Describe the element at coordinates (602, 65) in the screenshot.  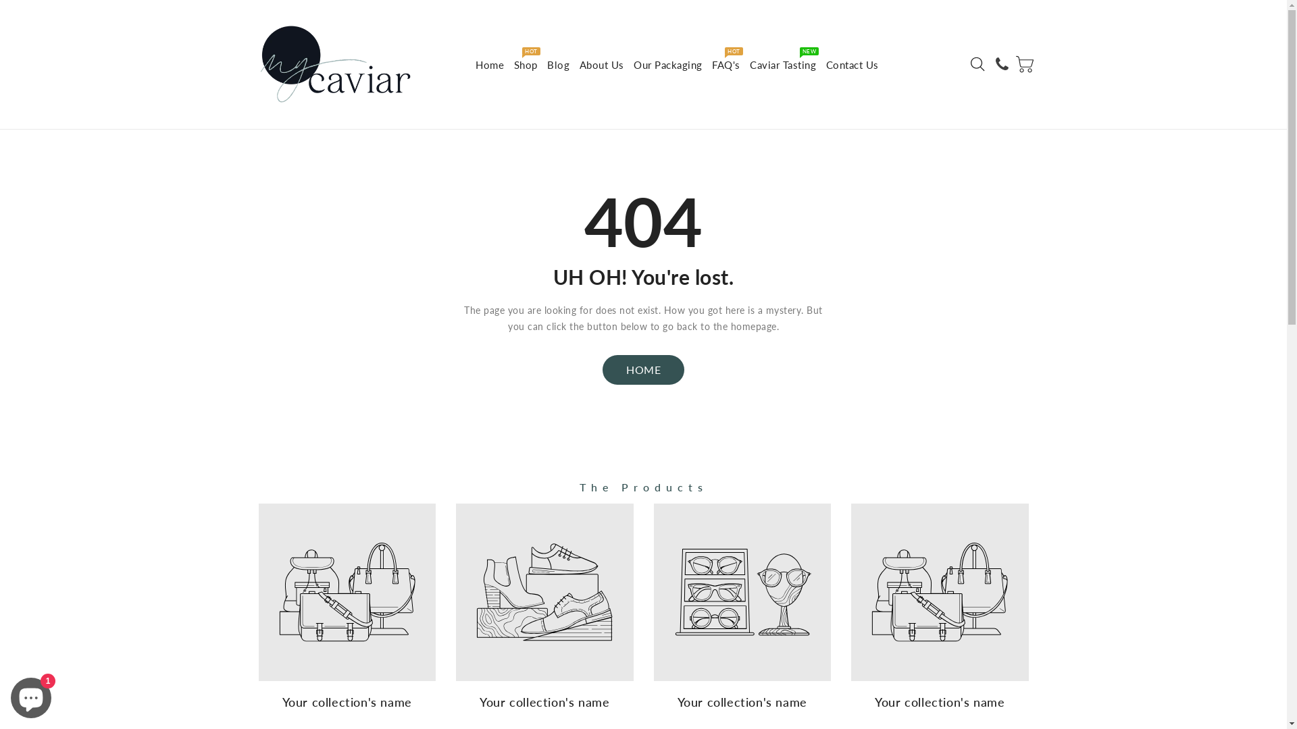
I see `About Us` at that location.